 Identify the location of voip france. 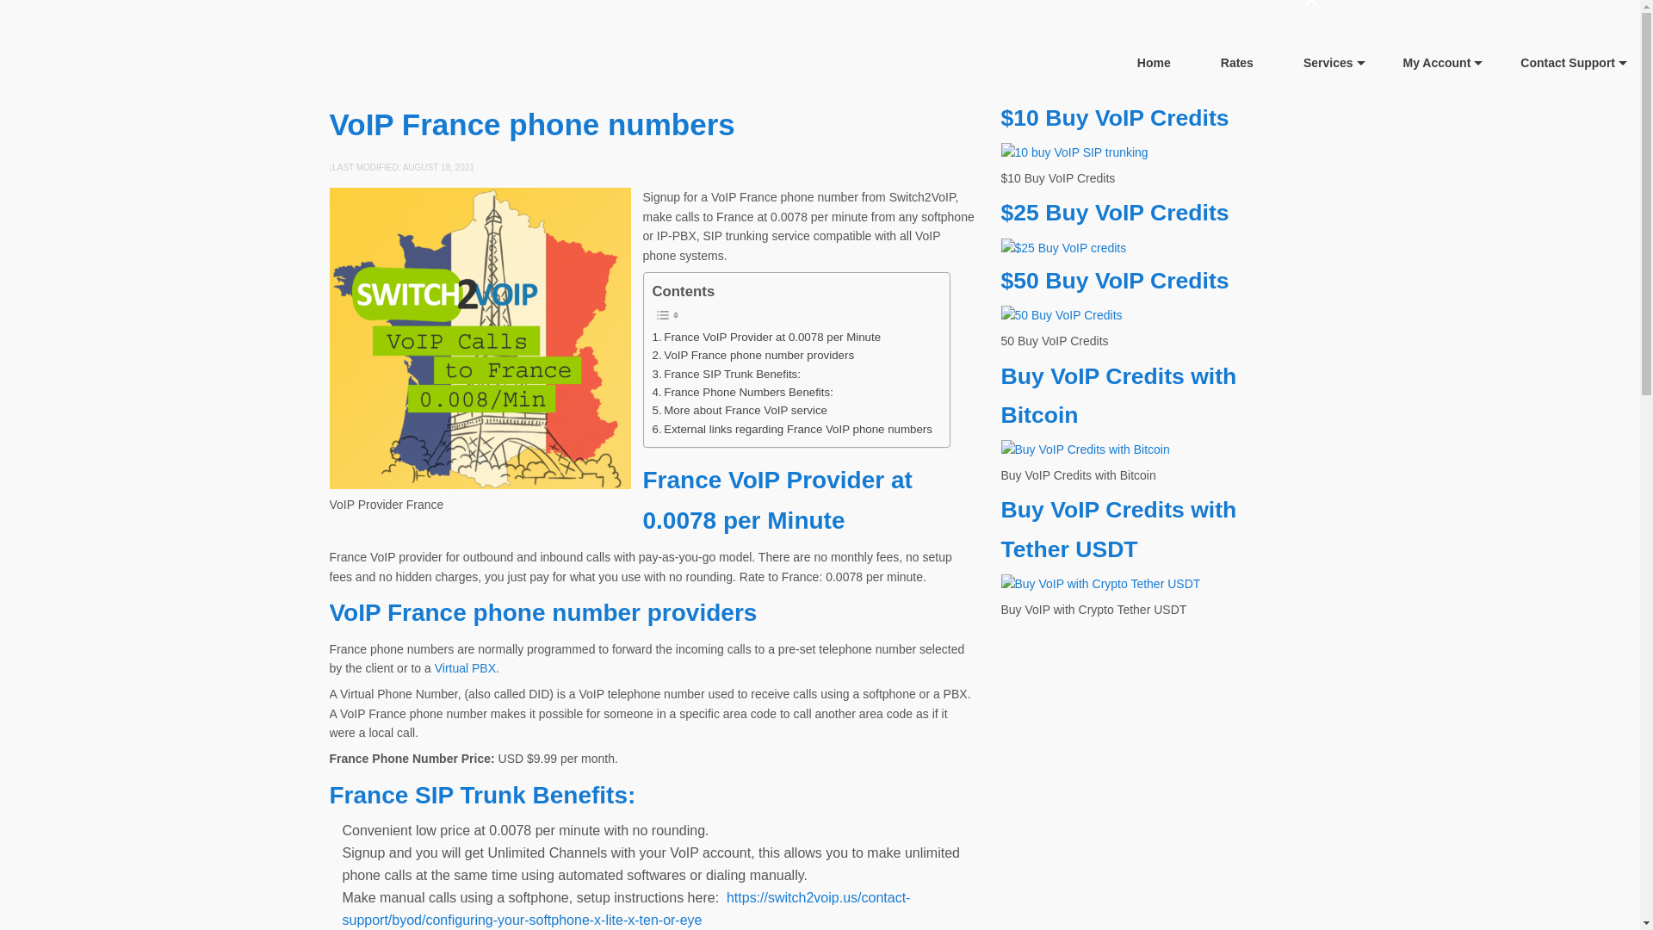
(479, 338).